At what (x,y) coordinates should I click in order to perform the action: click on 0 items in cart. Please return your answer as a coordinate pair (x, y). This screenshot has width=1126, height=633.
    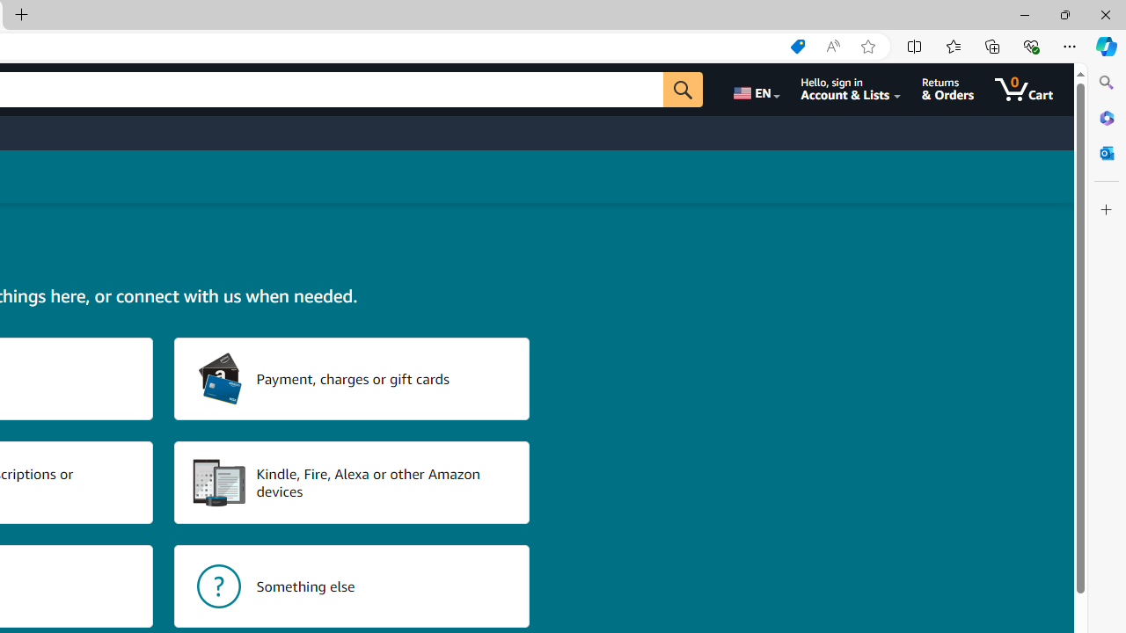
    Looking at the image, I should click on (1024, 90).